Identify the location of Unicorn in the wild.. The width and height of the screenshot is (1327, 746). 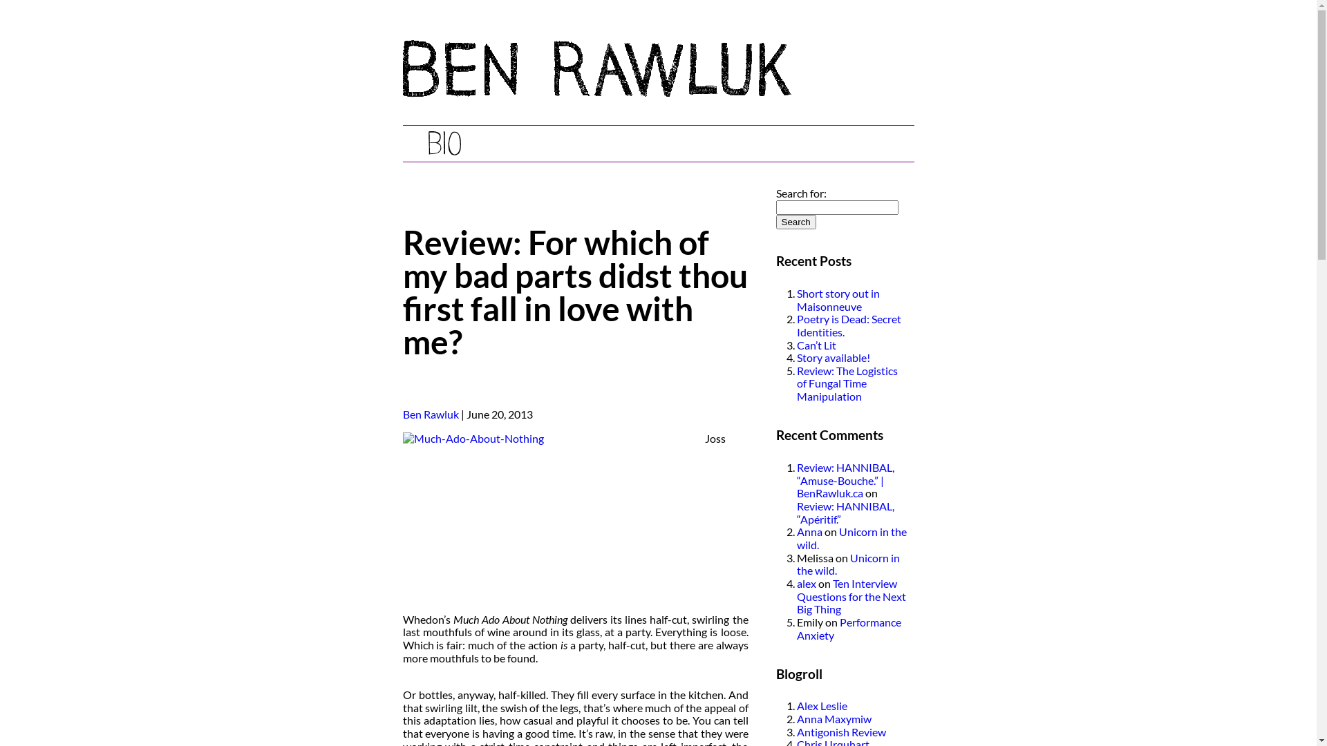
(851, 538).